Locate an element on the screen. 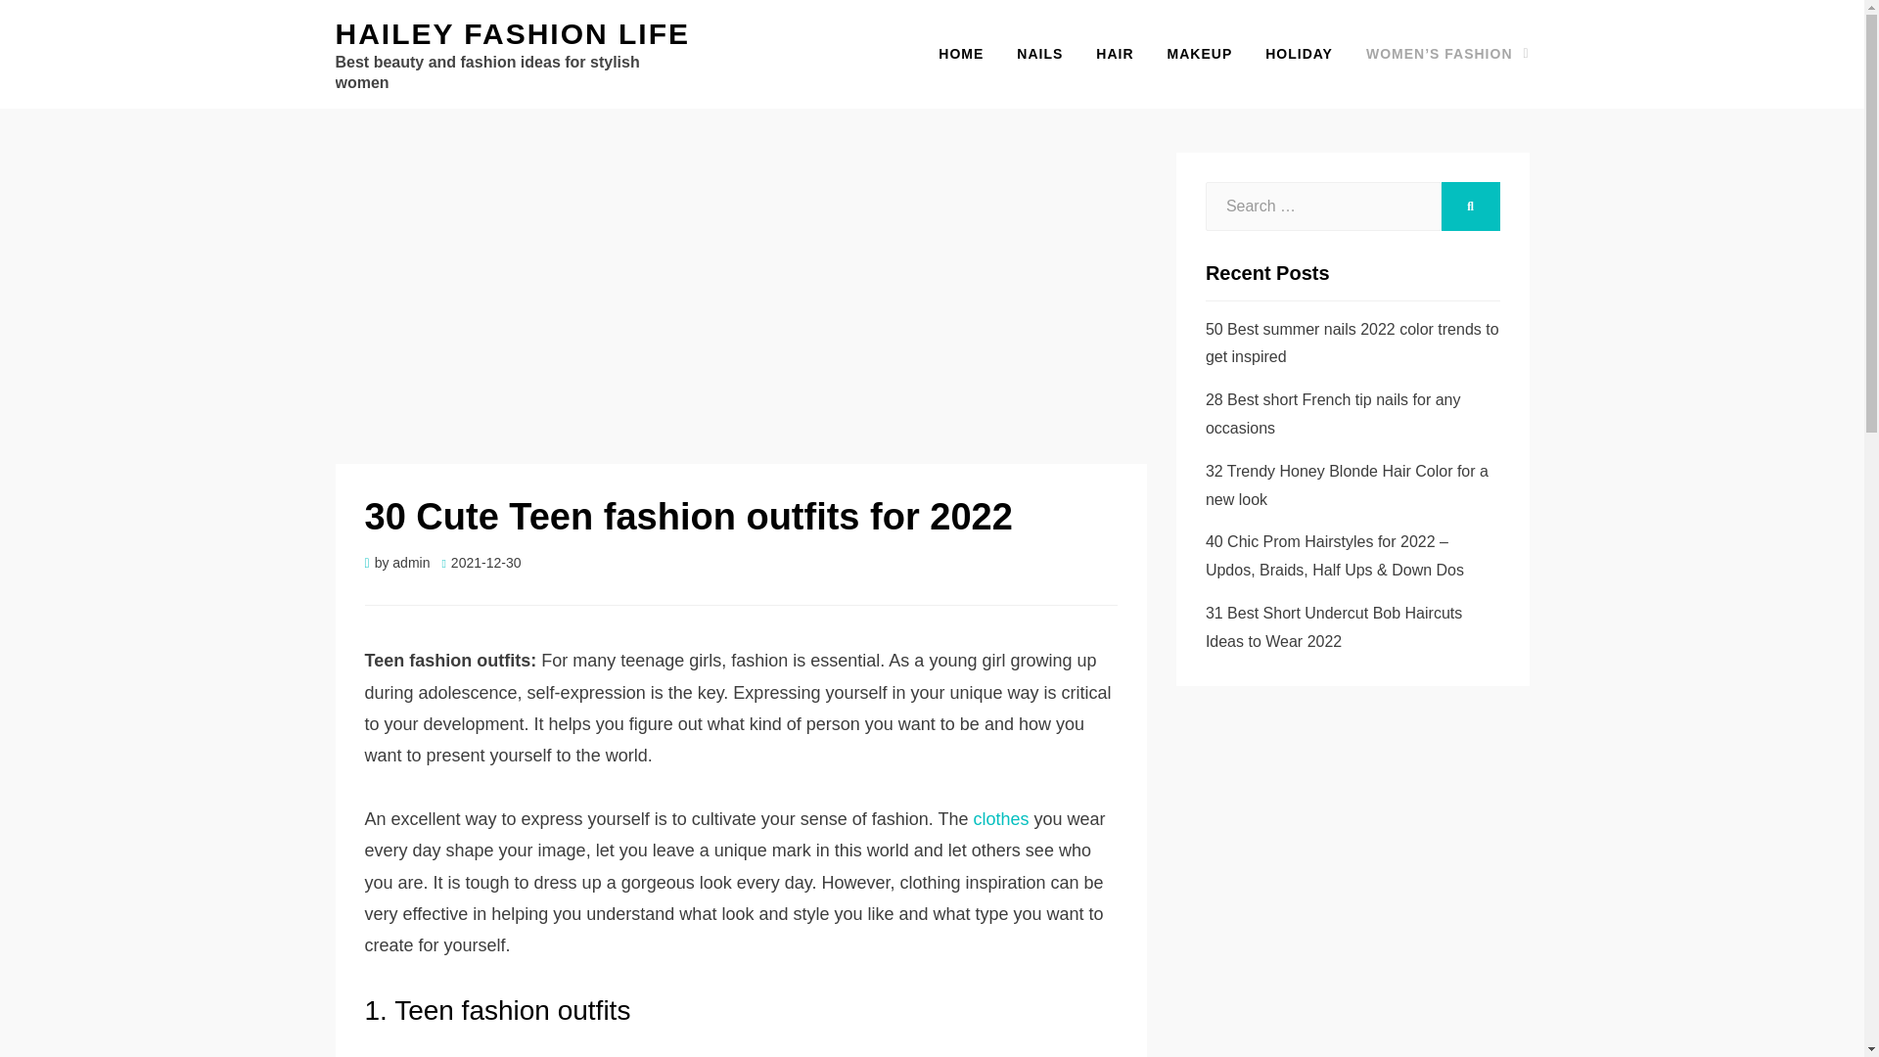 Image resolution: width=1879 pixels, height=1057 pixels. HOME is located at coordinates (961, 55).